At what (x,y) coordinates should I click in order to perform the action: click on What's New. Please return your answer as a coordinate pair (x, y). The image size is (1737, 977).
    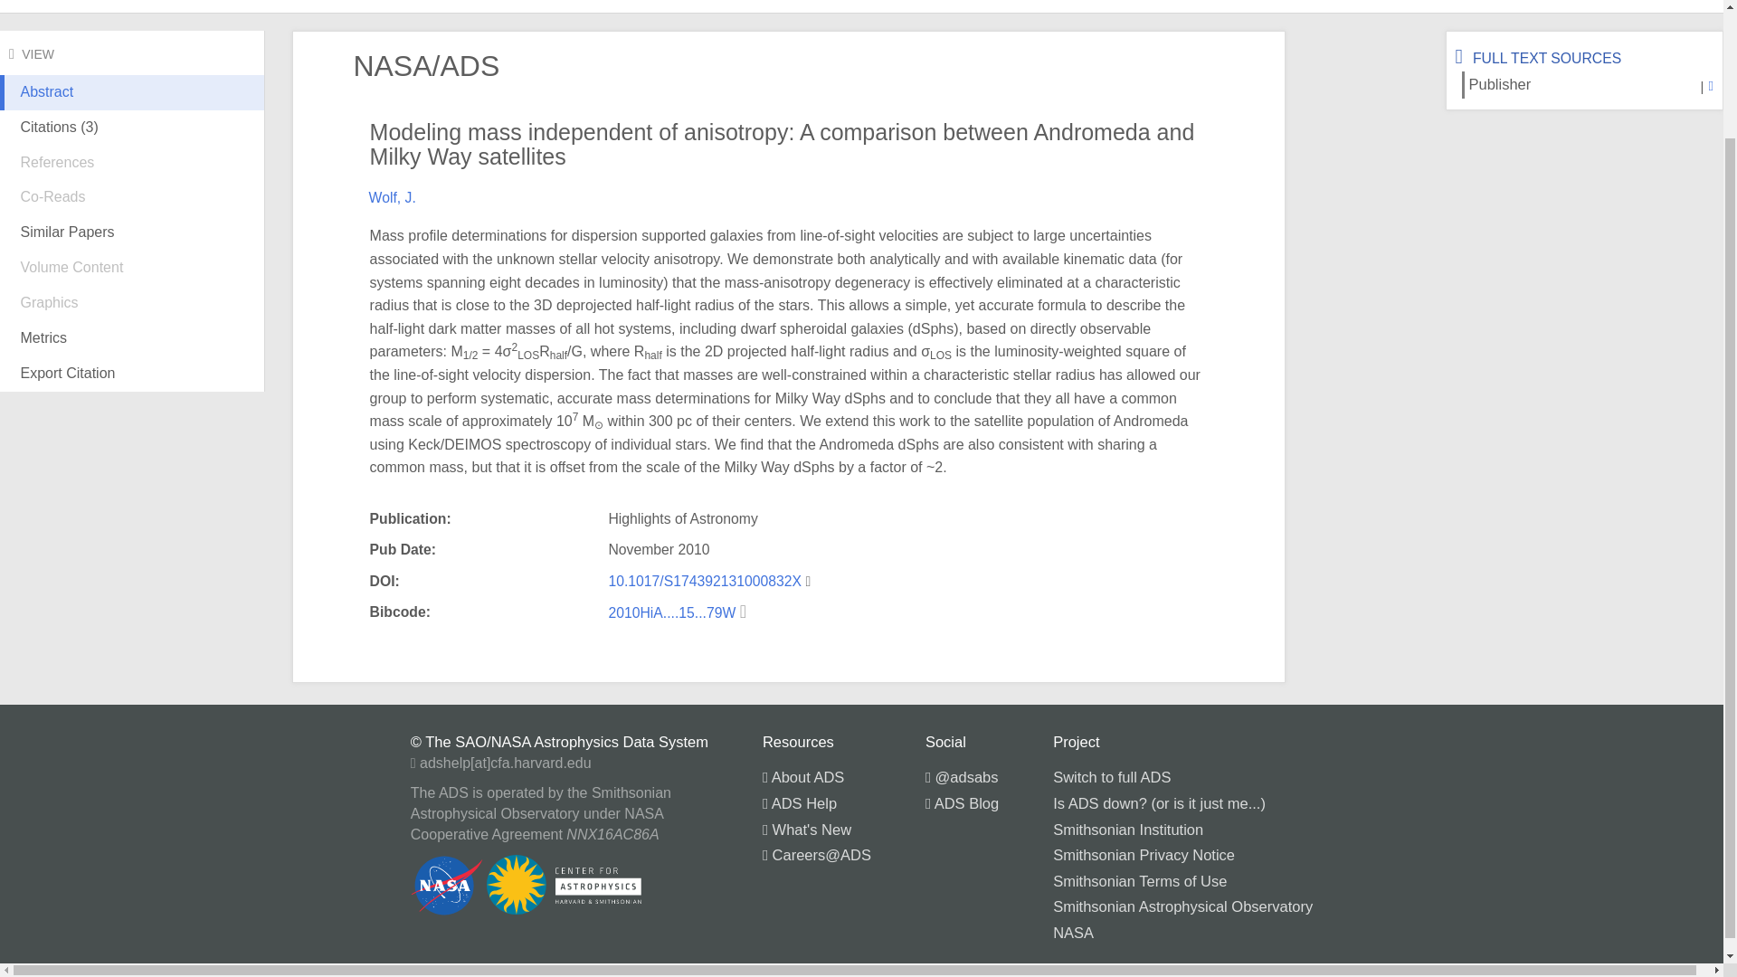
    Looking at the image, I should click on (806, 829).